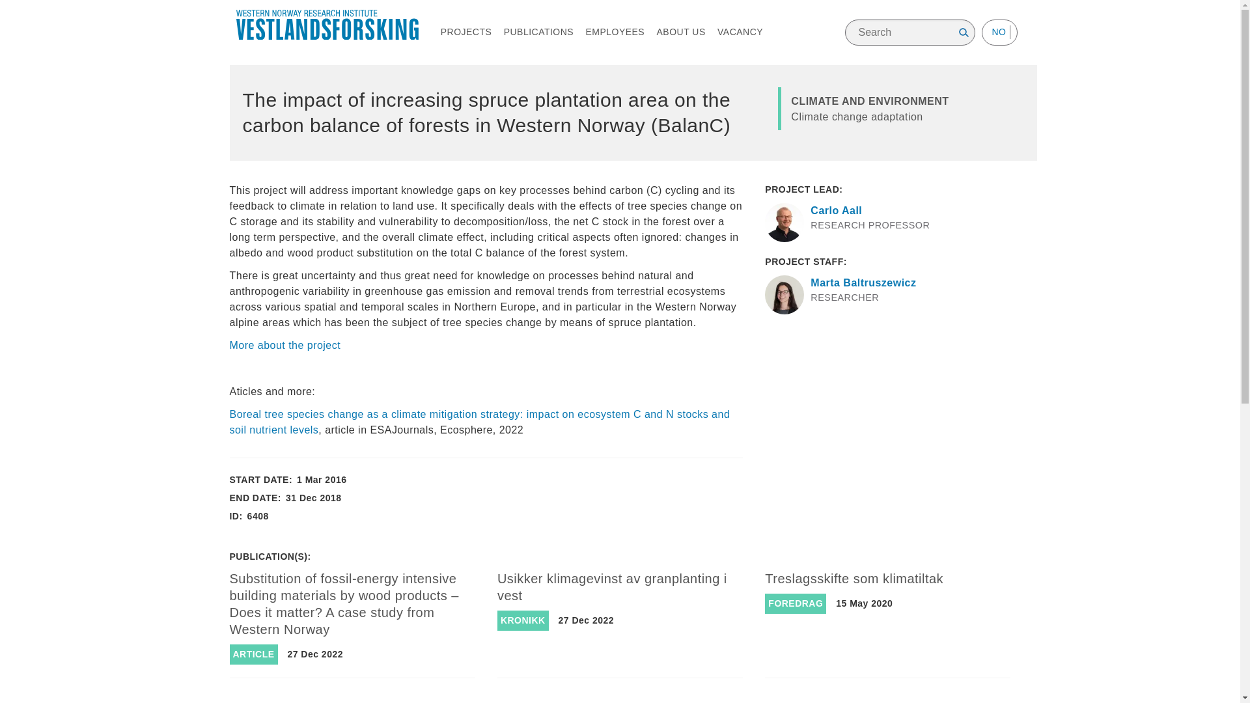  I want to click on More about the project, so click(284, 345).